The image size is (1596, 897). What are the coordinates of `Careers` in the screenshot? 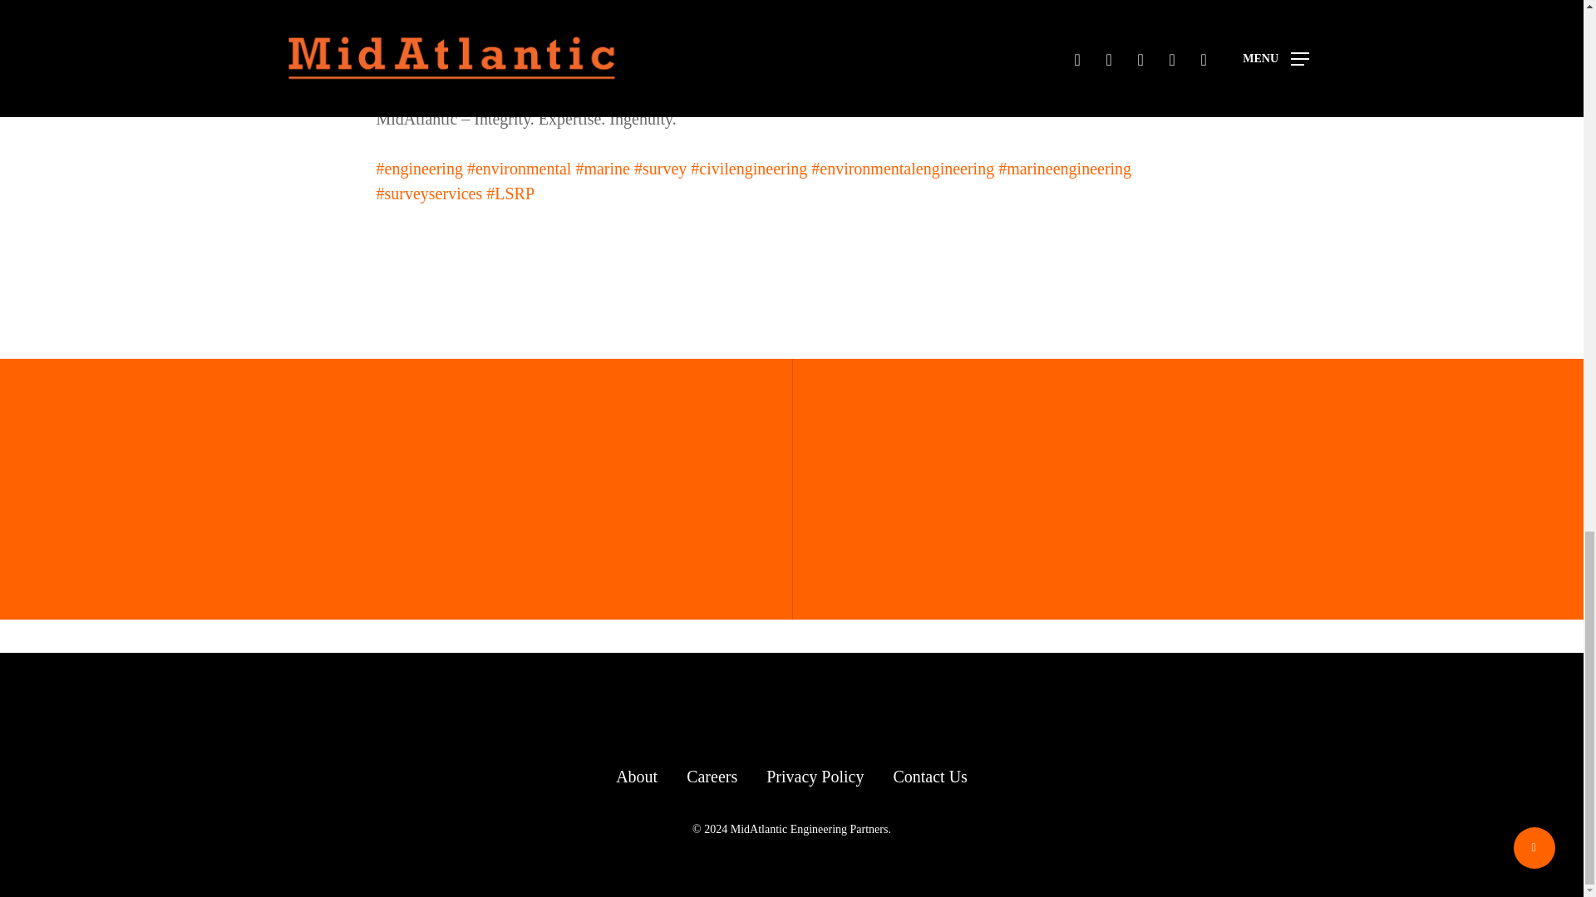 It's located at (712, 777).